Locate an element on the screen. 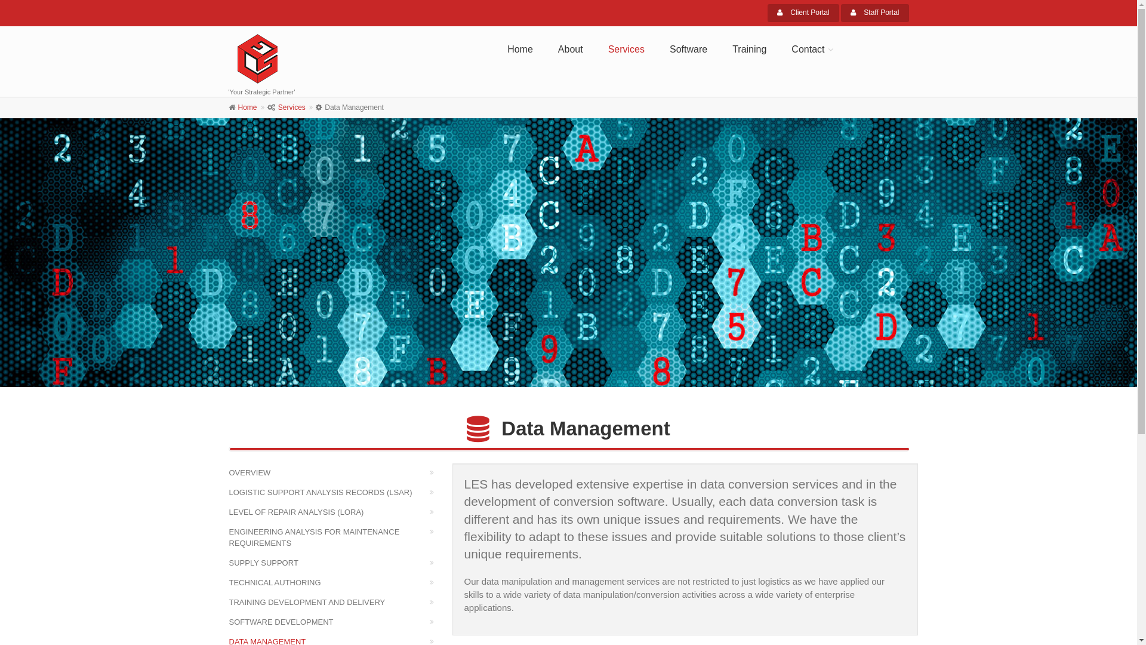  Software is located at coordinates (689, 50).